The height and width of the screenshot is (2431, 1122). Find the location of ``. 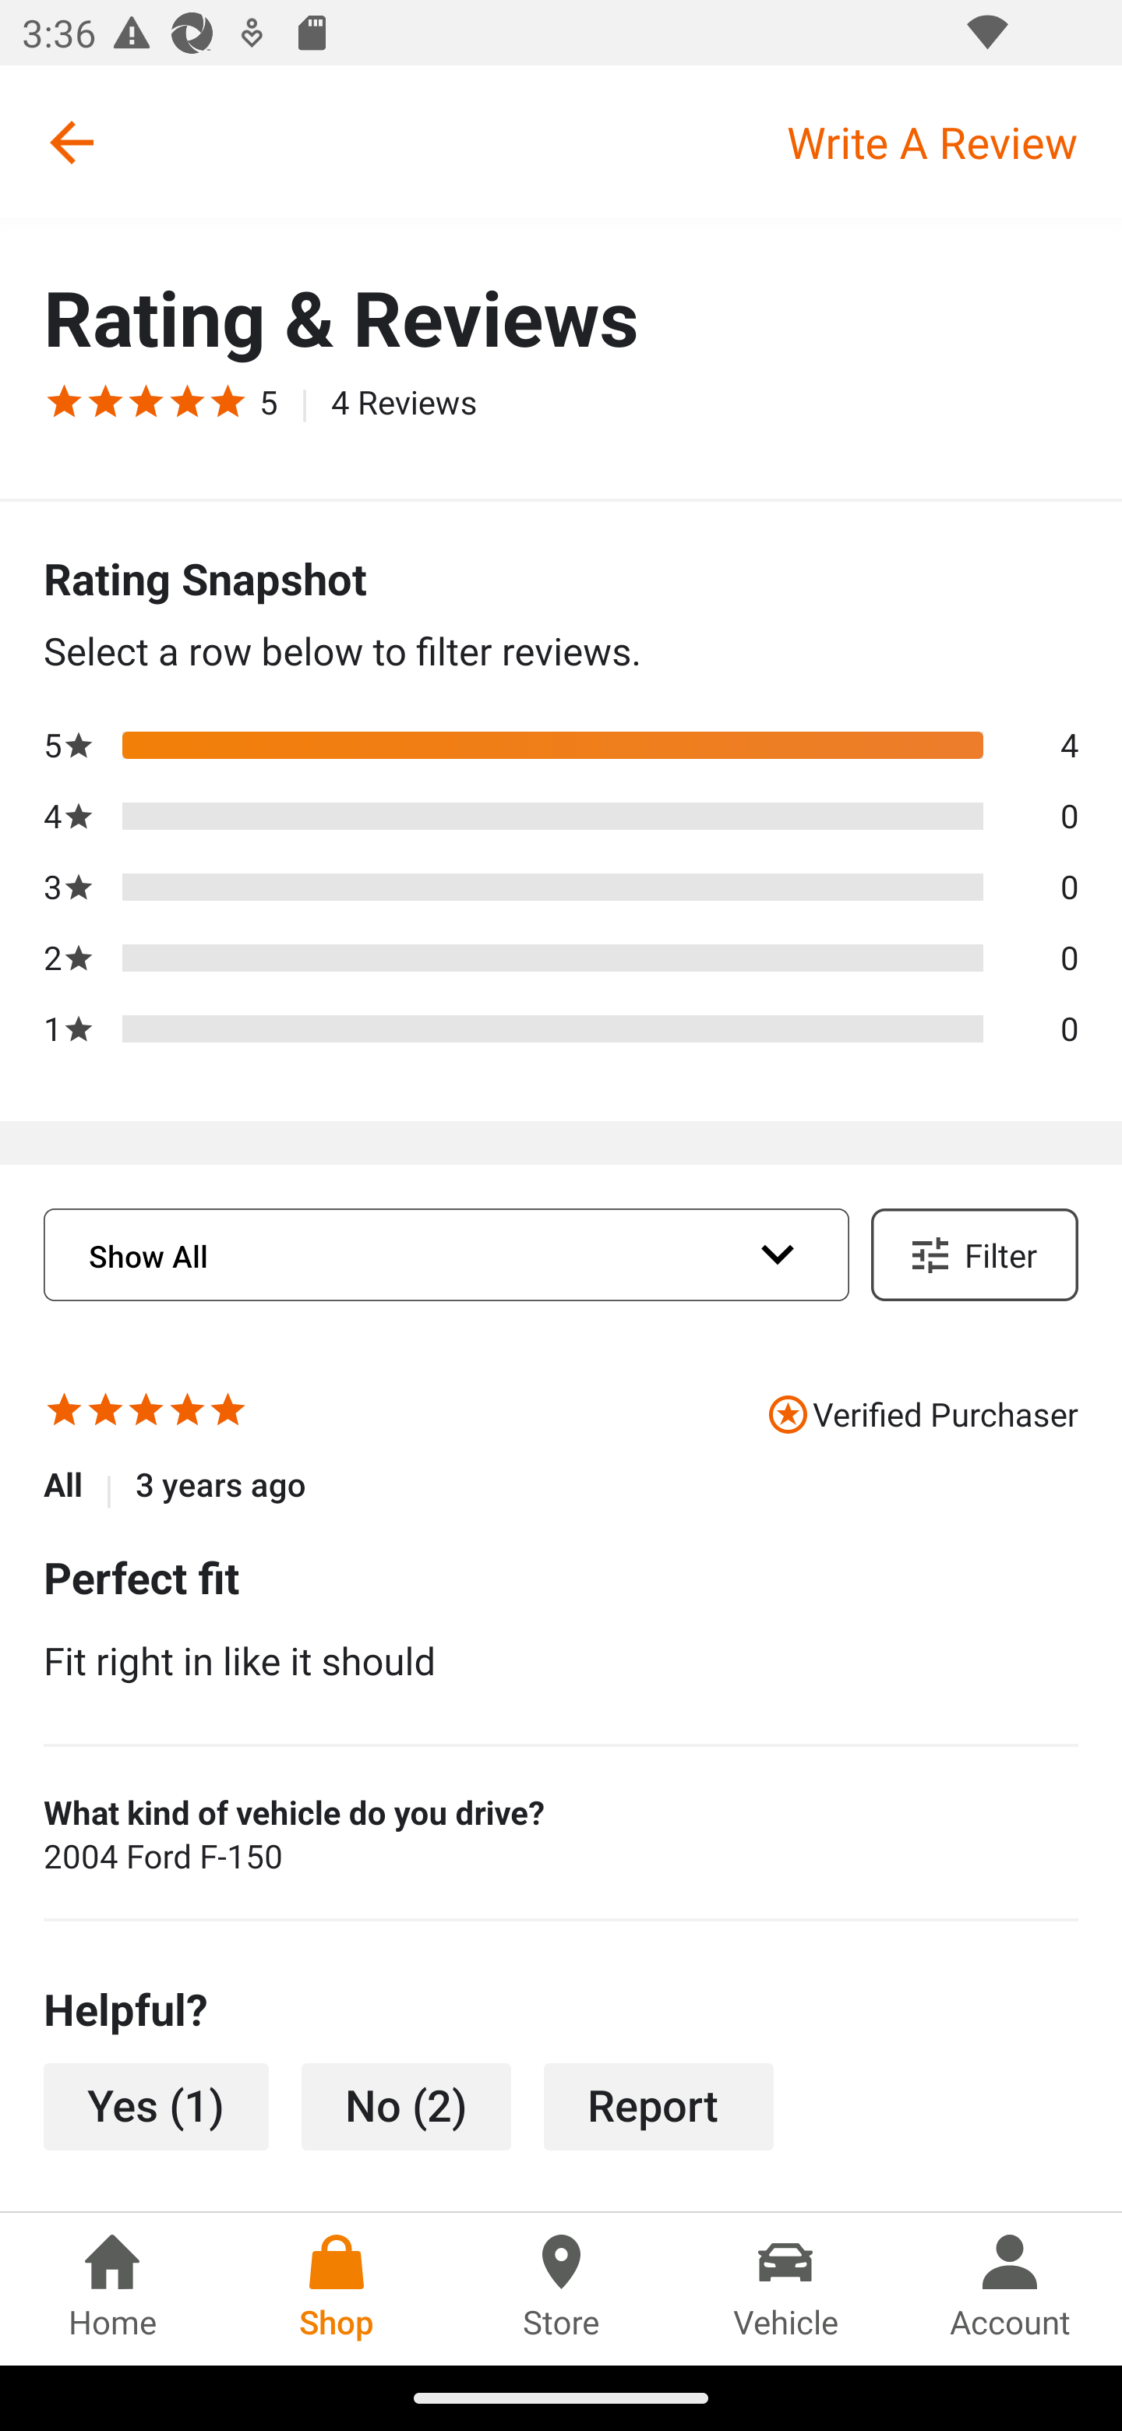

 is located at coordinates (146, 400).